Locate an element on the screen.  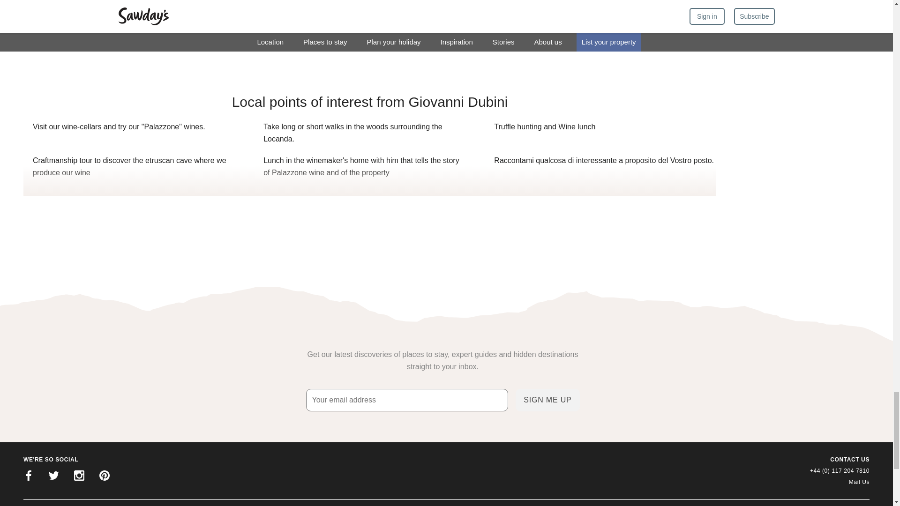
SIGN ME UP is located at coordinates (547, 400).